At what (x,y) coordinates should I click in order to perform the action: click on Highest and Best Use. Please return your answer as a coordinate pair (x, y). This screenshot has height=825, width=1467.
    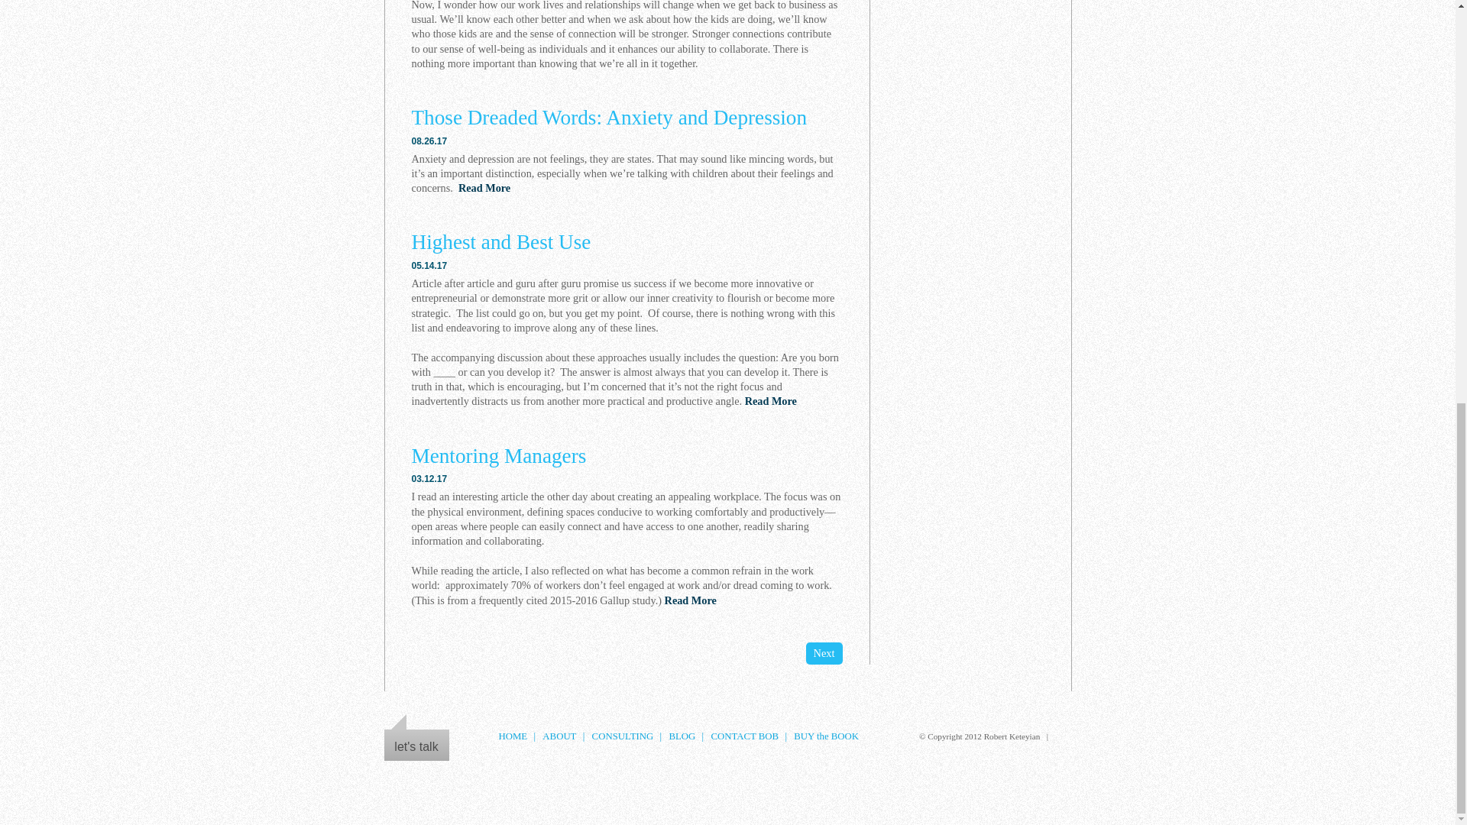
    Looking at the image, I should click on (500, 241).